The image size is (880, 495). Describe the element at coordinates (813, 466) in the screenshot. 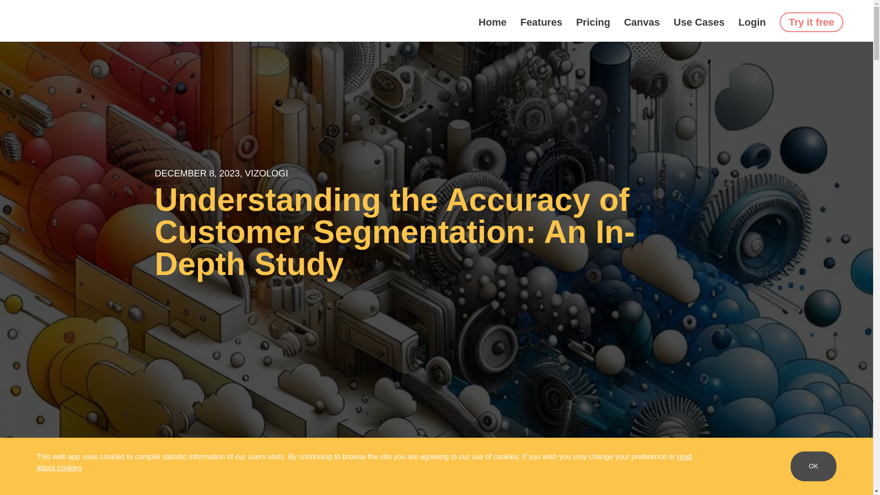

I see `OK` at that location.